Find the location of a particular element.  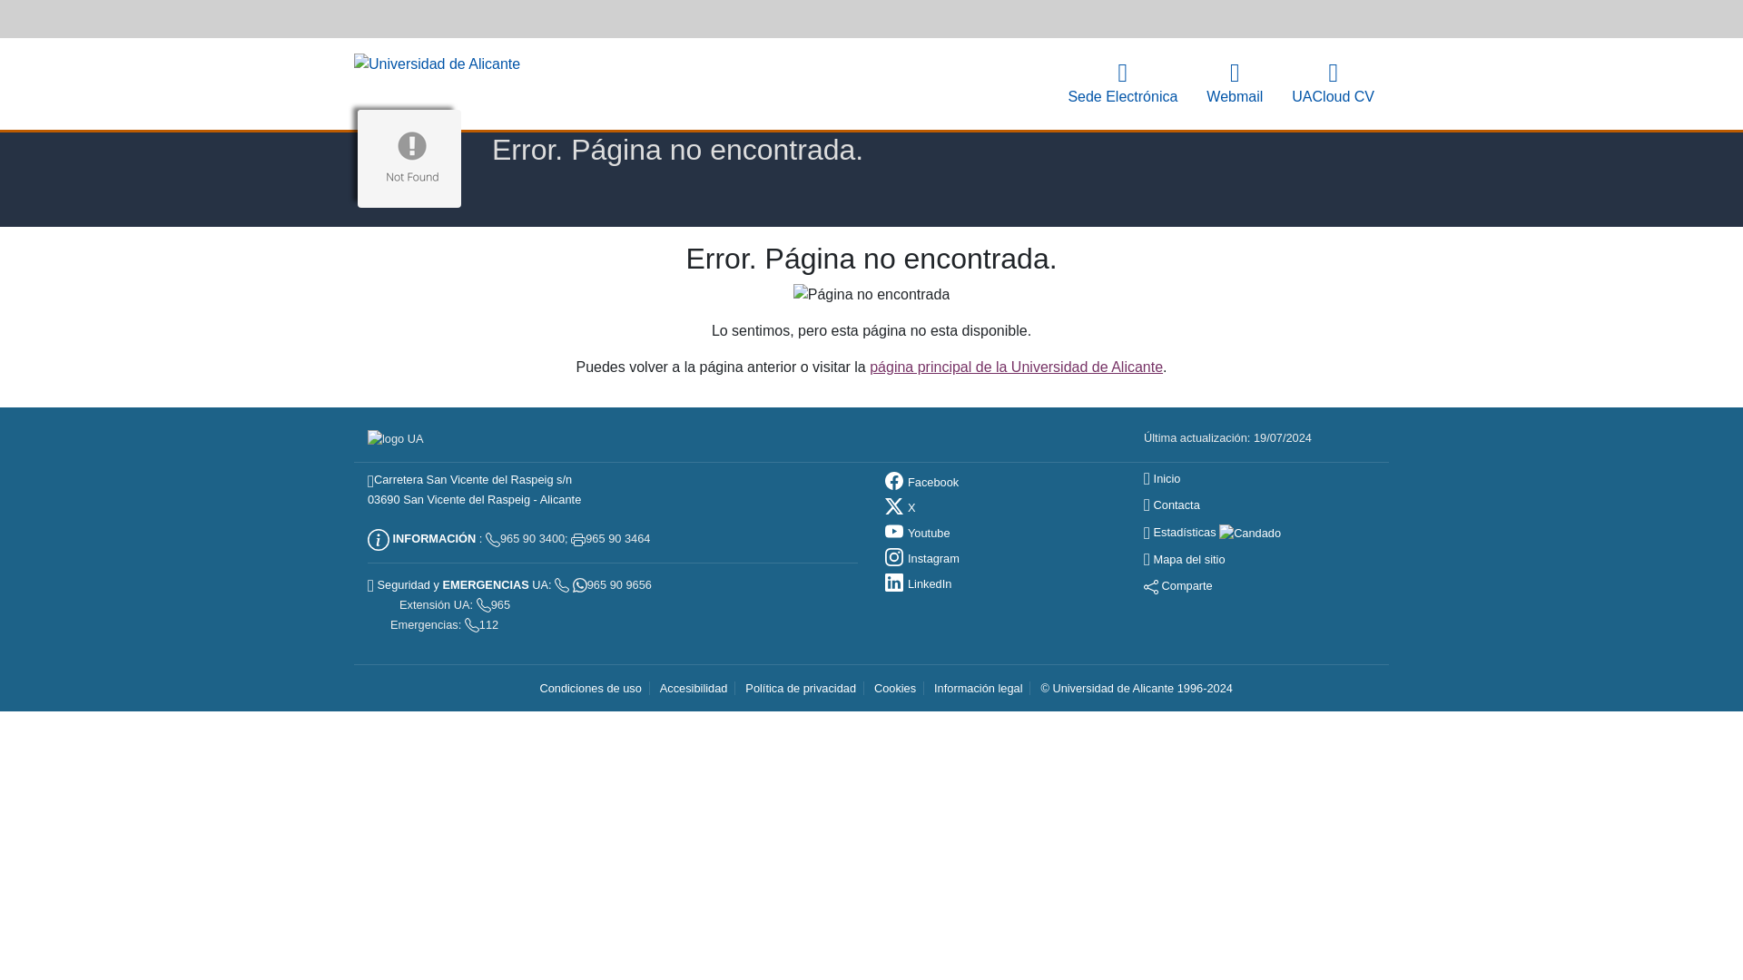

Comparte is located at coordinates (1178, 586).